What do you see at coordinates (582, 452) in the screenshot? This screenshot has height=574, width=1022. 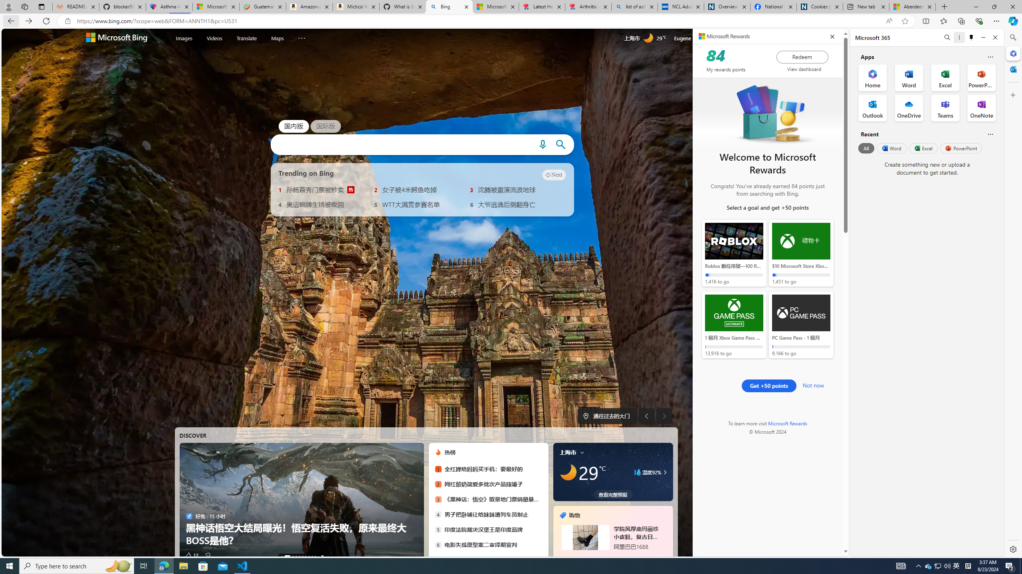 I see `Class: icon-img` at bounding box center [582, 452].